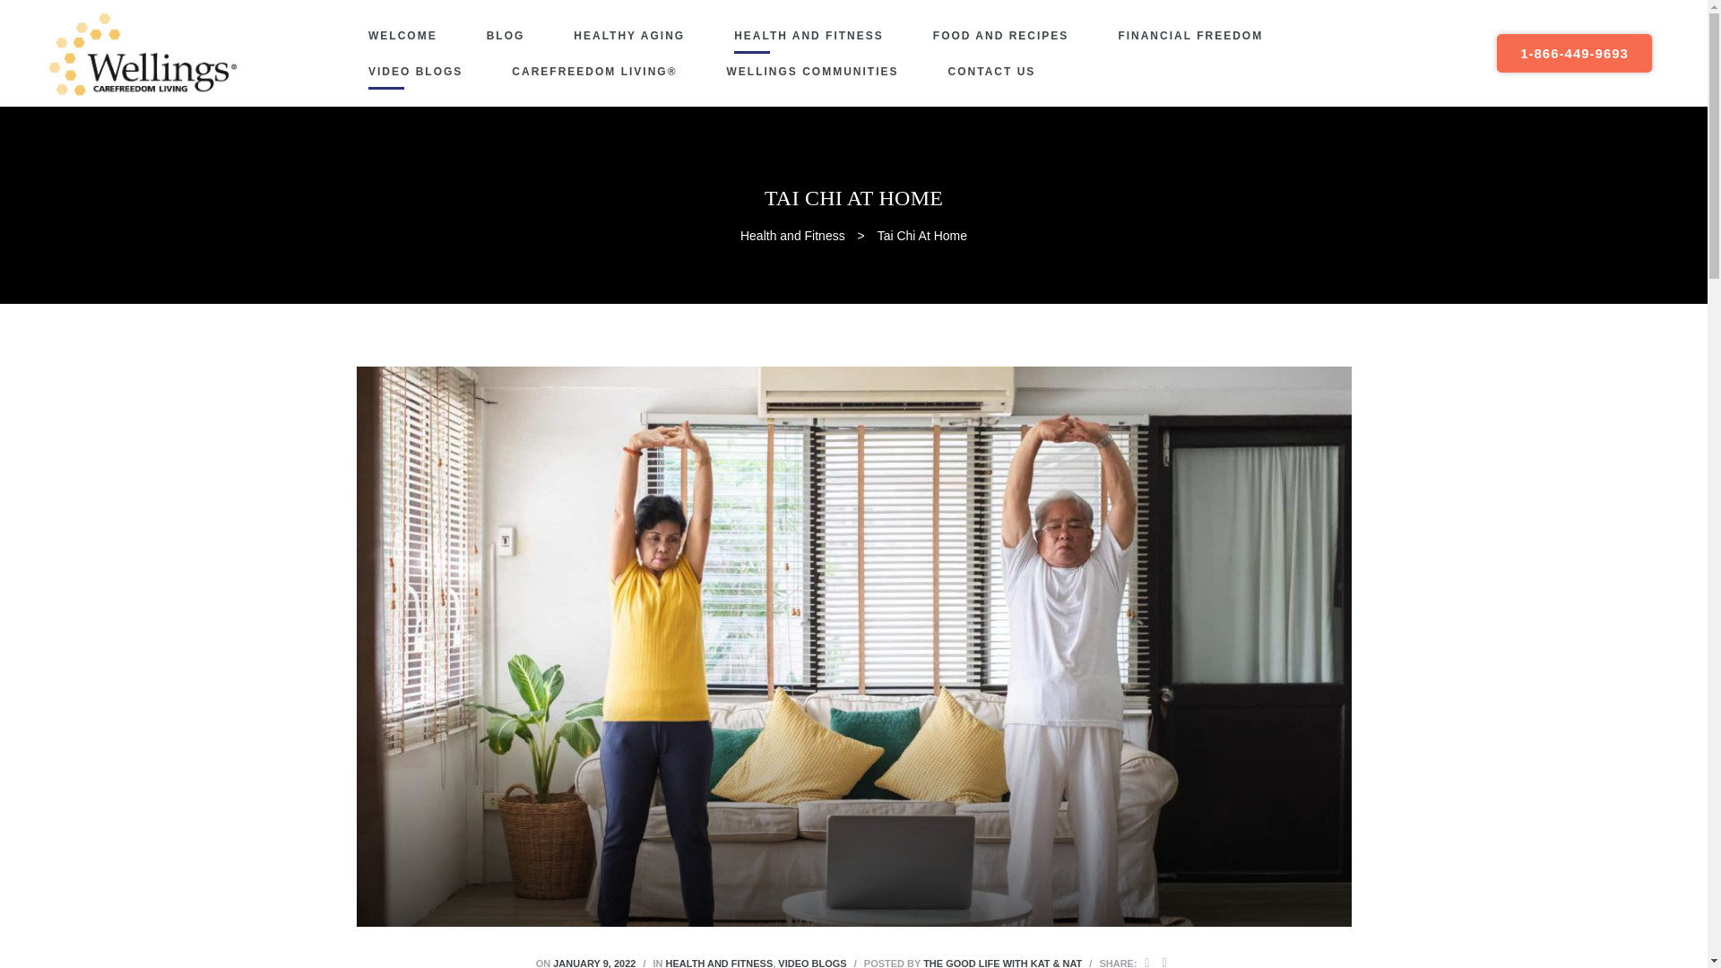 The image size is (1721, 968). I want to click on JANUARY 9, 2022, so click(593, 963).